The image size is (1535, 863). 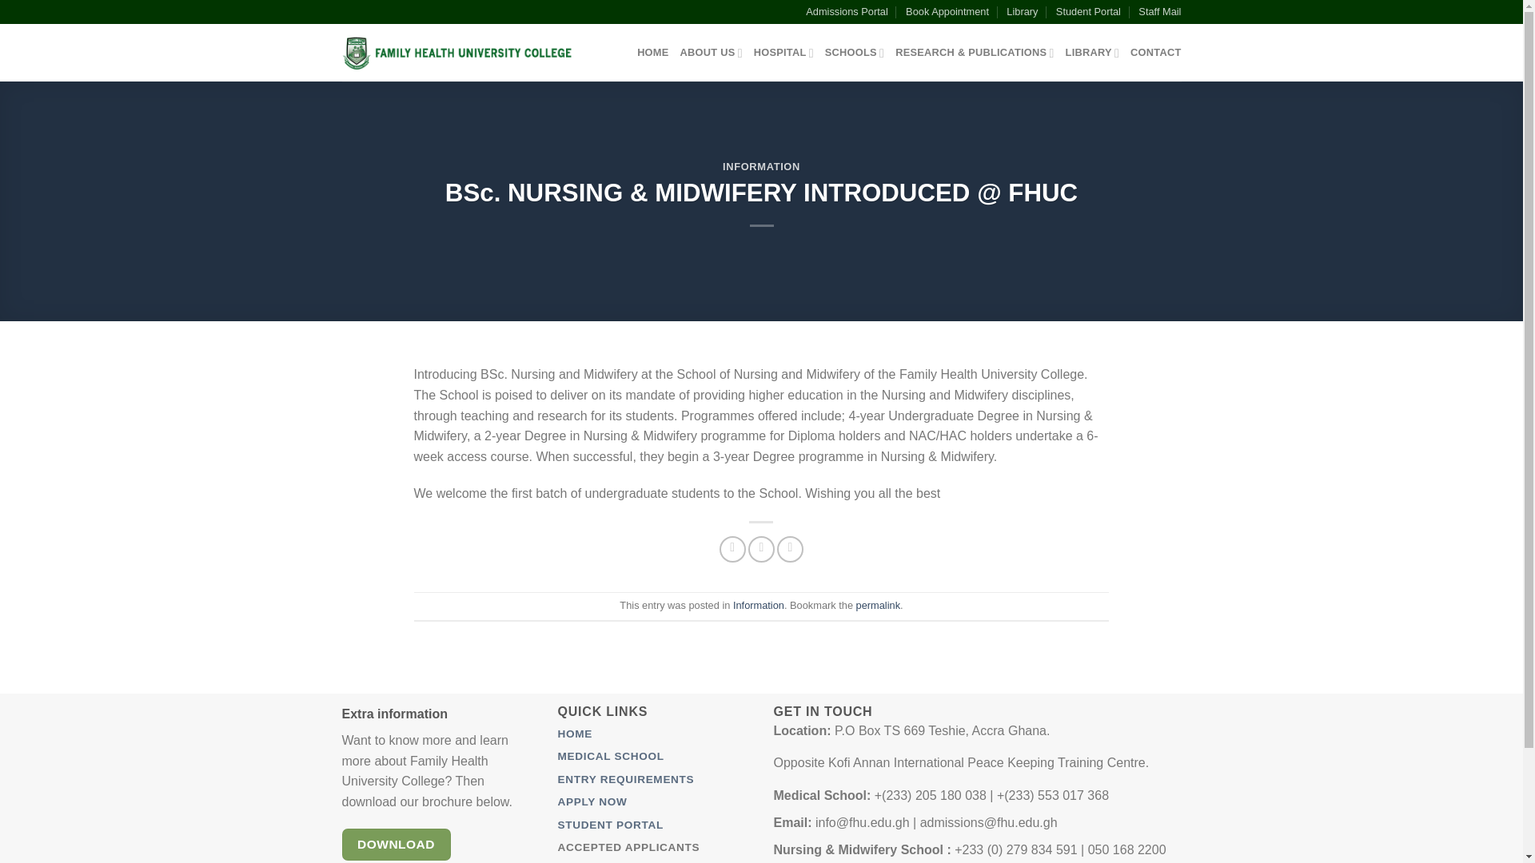 What do you see at coordinates (854, 53) in the screenshot?
I see `SCHOOLS` at bounding box center [854, 53].